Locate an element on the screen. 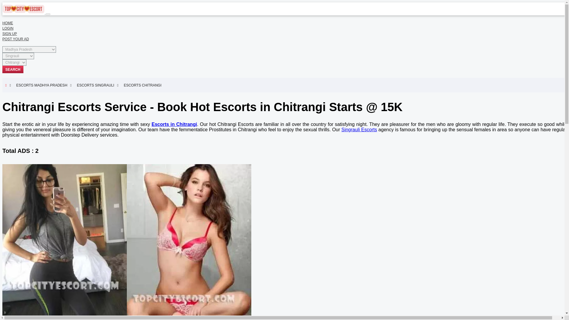 The height and width of the screenshot is (320, 569). SIGN UP is located at coordinates (9, 33).